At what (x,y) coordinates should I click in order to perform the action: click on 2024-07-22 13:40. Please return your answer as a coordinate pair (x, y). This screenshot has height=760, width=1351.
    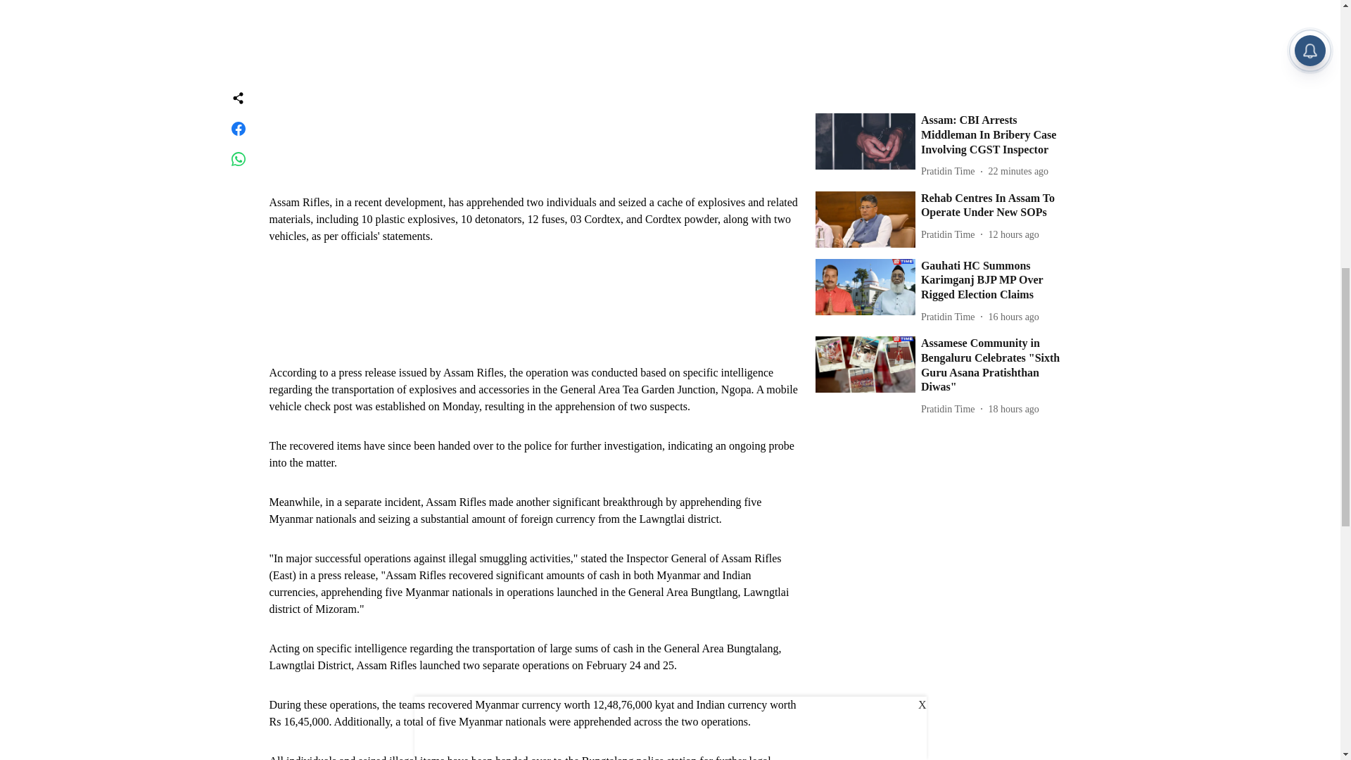
    Looking at the image, I should click on (1013, 171).